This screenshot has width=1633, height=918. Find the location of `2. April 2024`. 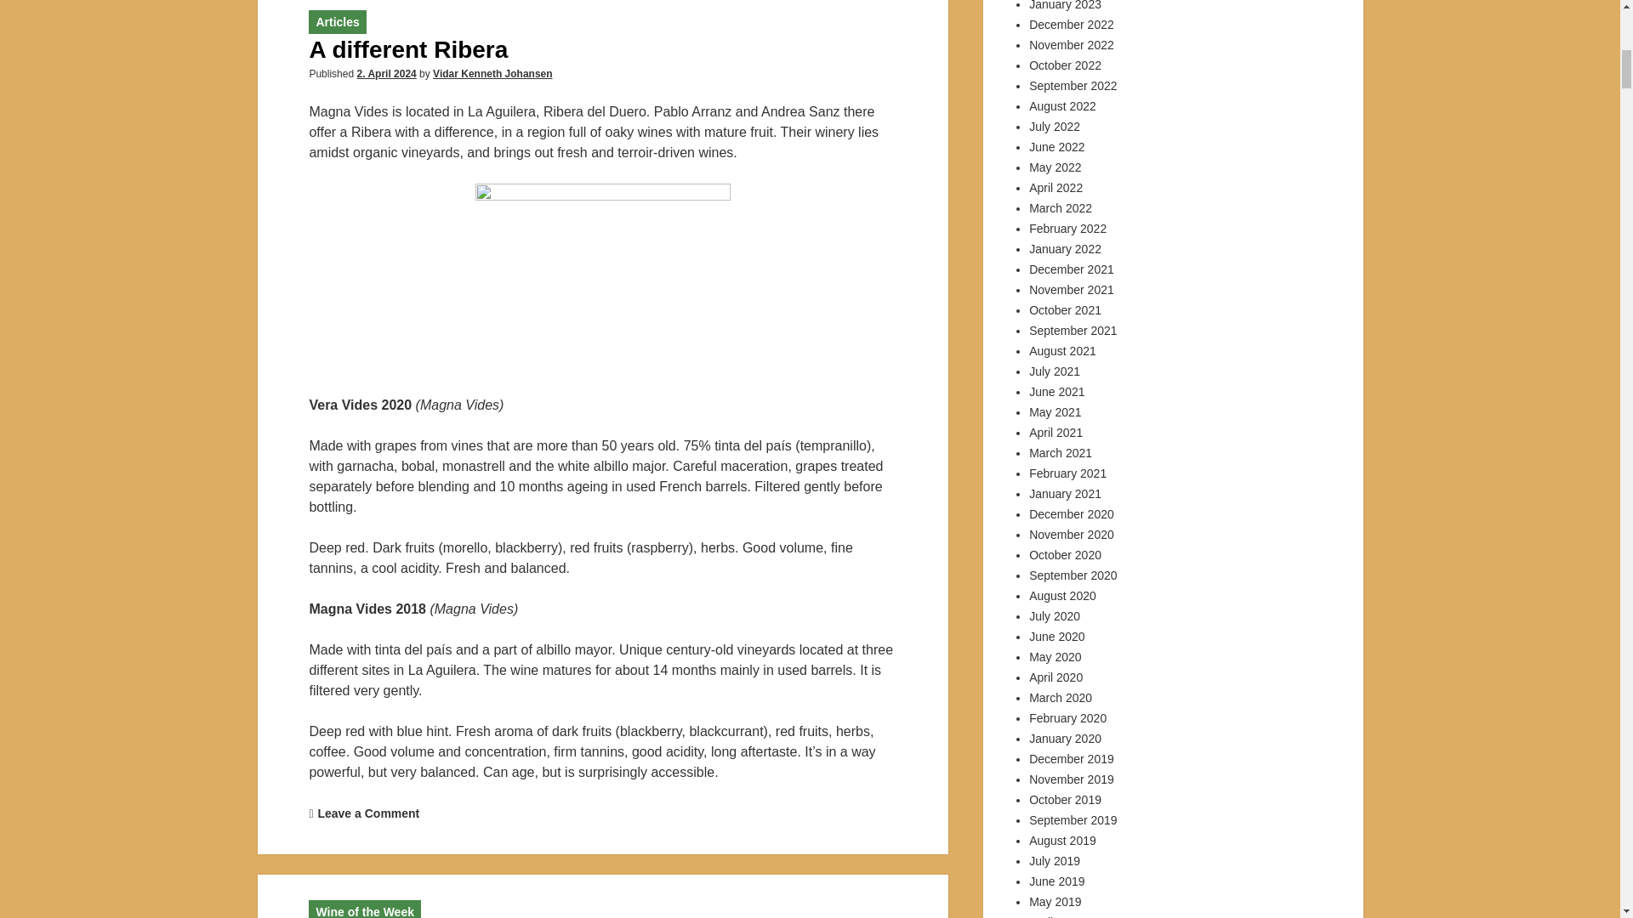

2. April 2024 is located at coordinates (386, 73).